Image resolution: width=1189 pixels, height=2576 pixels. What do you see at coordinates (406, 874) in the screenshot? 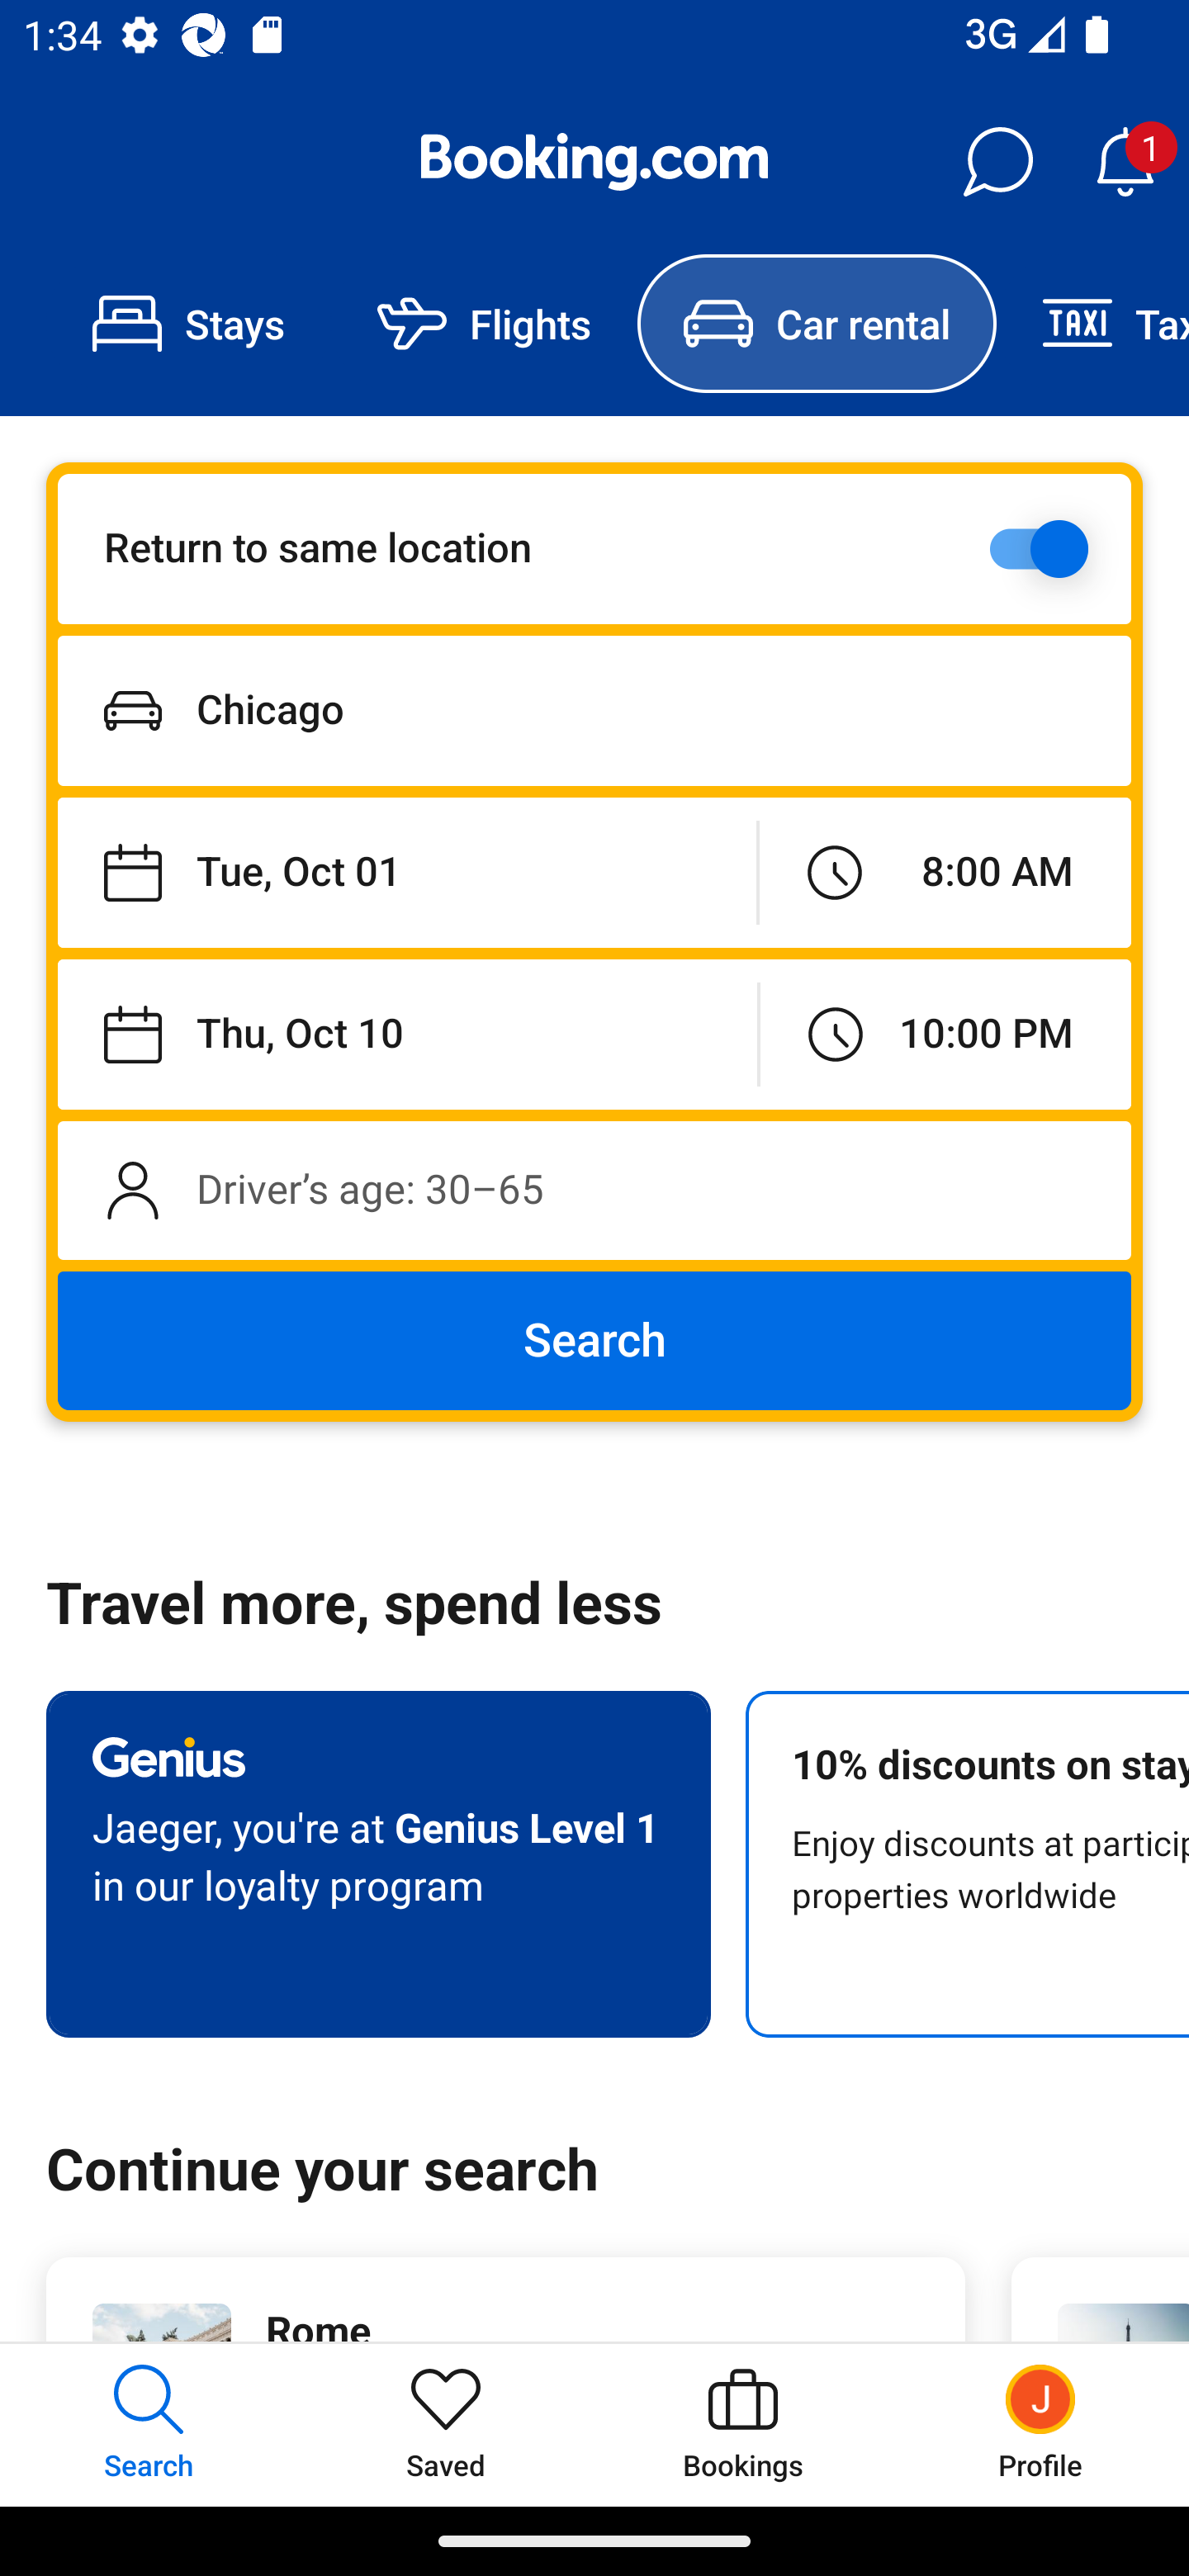
I see `Pick-up date: 2024-10-01` at bounding box center [406, 874].